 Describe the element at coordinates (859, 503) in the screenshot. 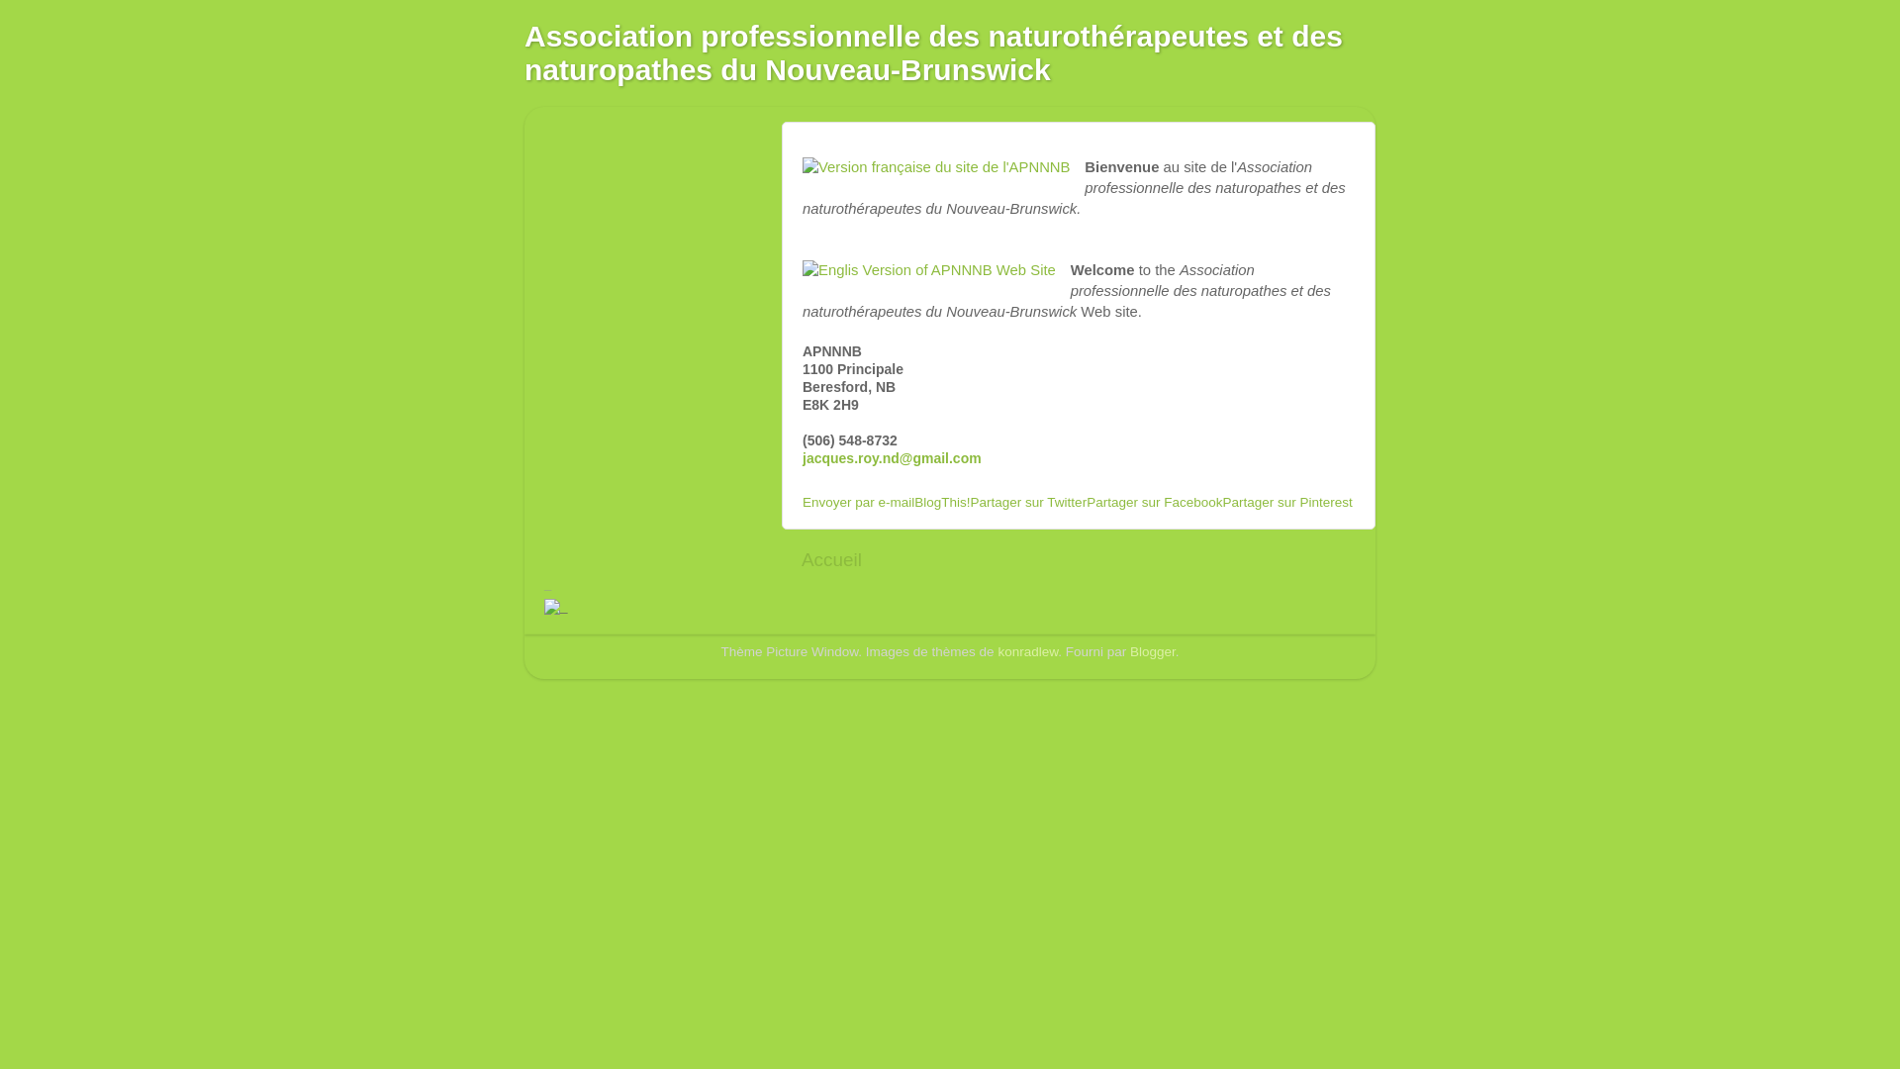

I see `Envoyer par e-mail` at that location.